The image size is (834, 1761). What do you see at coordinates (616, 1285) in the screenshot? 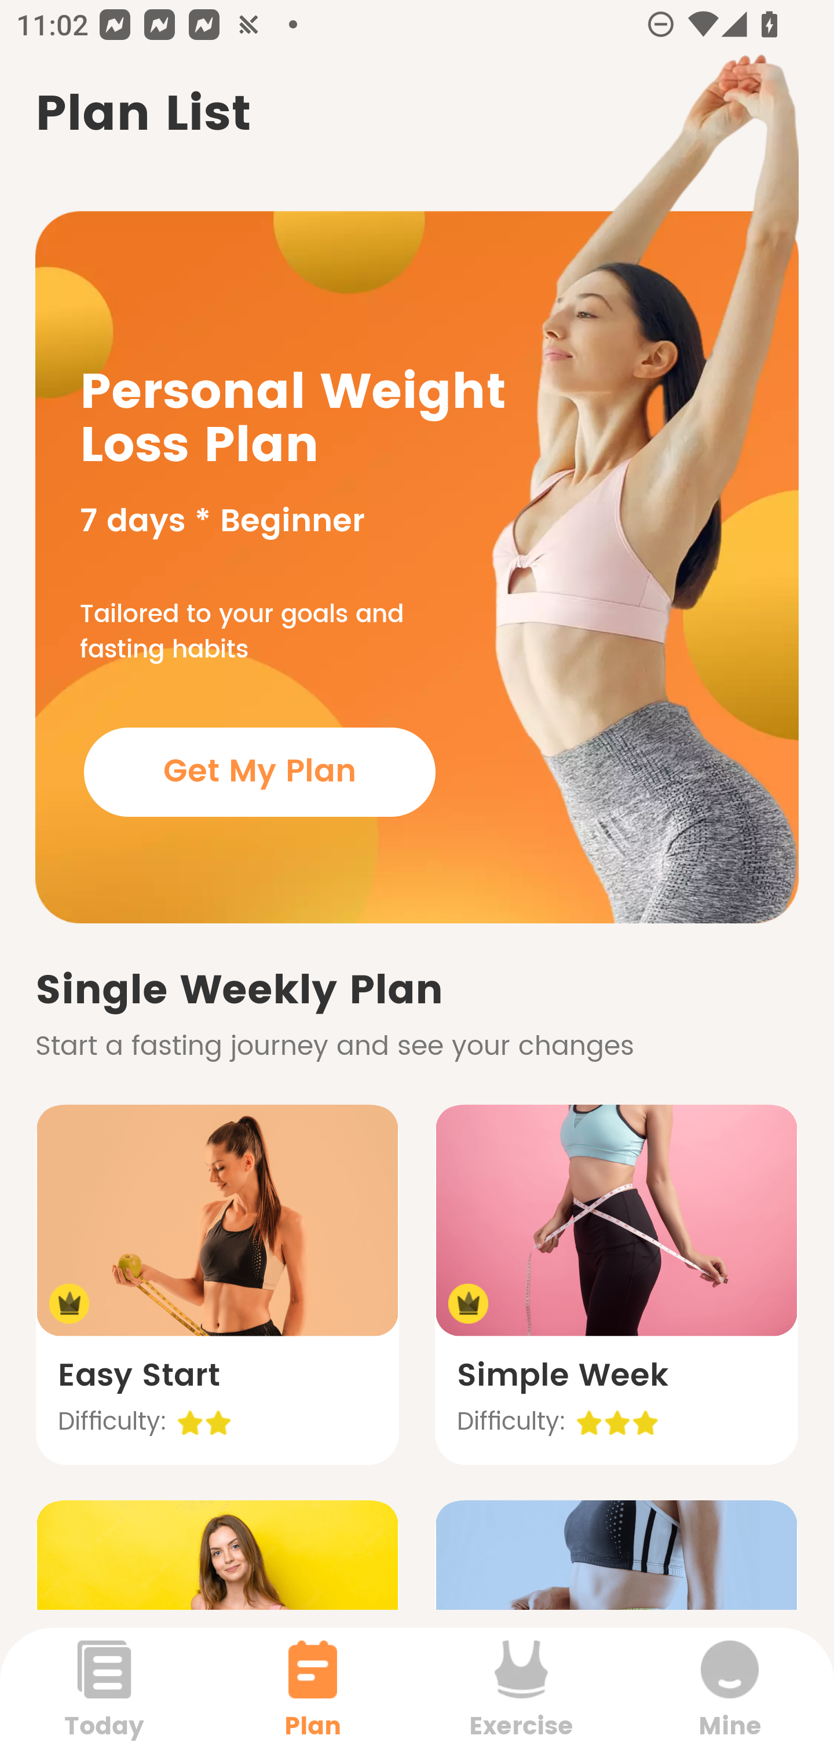
I see `Simple Week Difficulty: 3.0` at bounding box center [616, 1285].